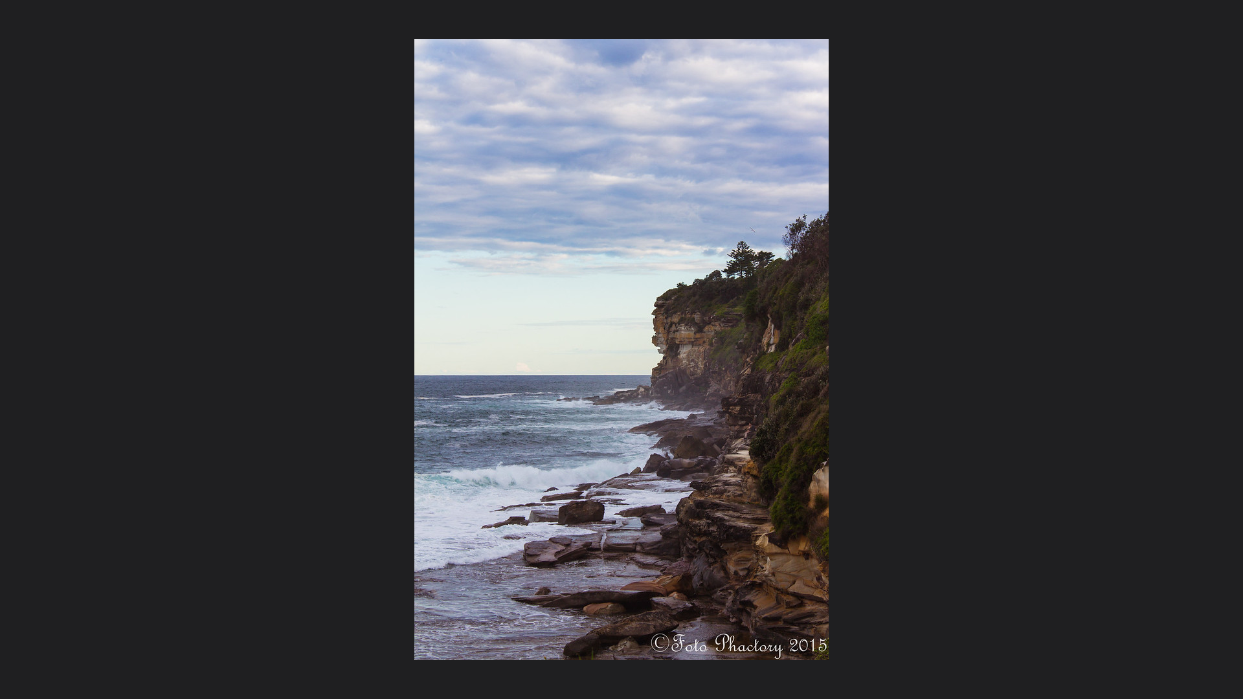 The image size is (1243, 699). Describe the element at coordinates (71, 364) in the screenshot. I see `WILDLIFE` at that location.